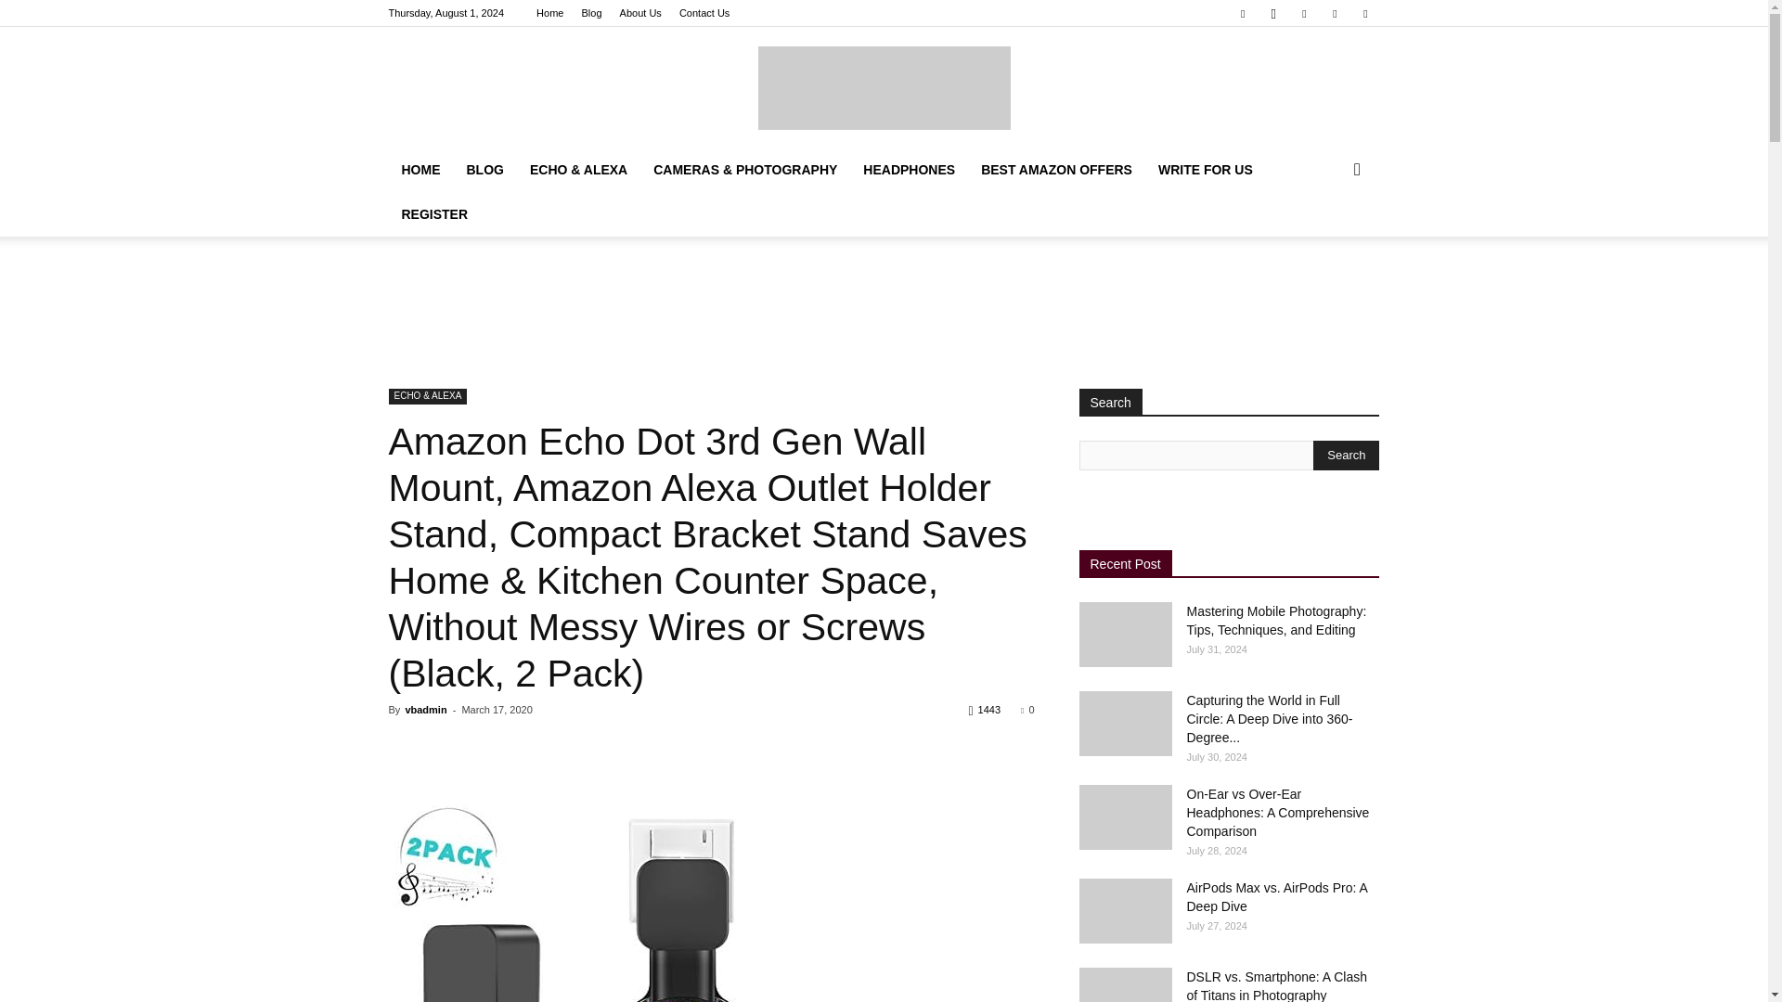 This screenshot has width=1782, height=1002. I want to click on Blog, so click(592, 13).